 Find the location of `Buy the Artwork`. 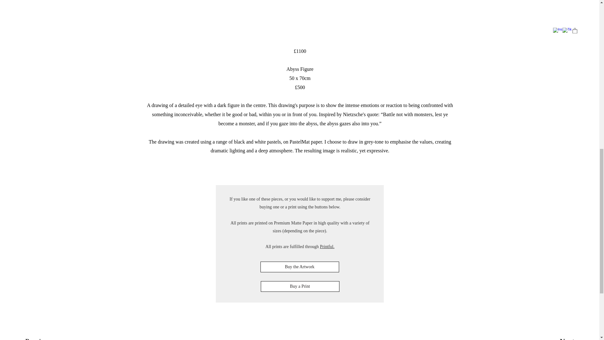

Buy the Artwork is located at coordinates (299, 267).